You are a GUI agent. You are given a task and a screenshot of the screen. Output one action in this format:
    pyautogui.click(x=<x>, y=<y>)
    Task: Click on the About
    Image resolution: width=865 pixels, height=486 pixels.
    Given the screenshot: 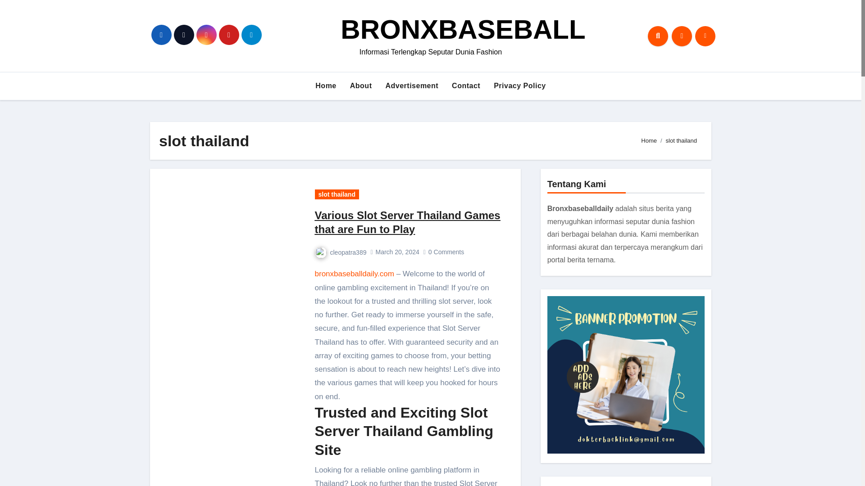 What is the action you would take?
    pyautogui.click(x=361, y=85)
    